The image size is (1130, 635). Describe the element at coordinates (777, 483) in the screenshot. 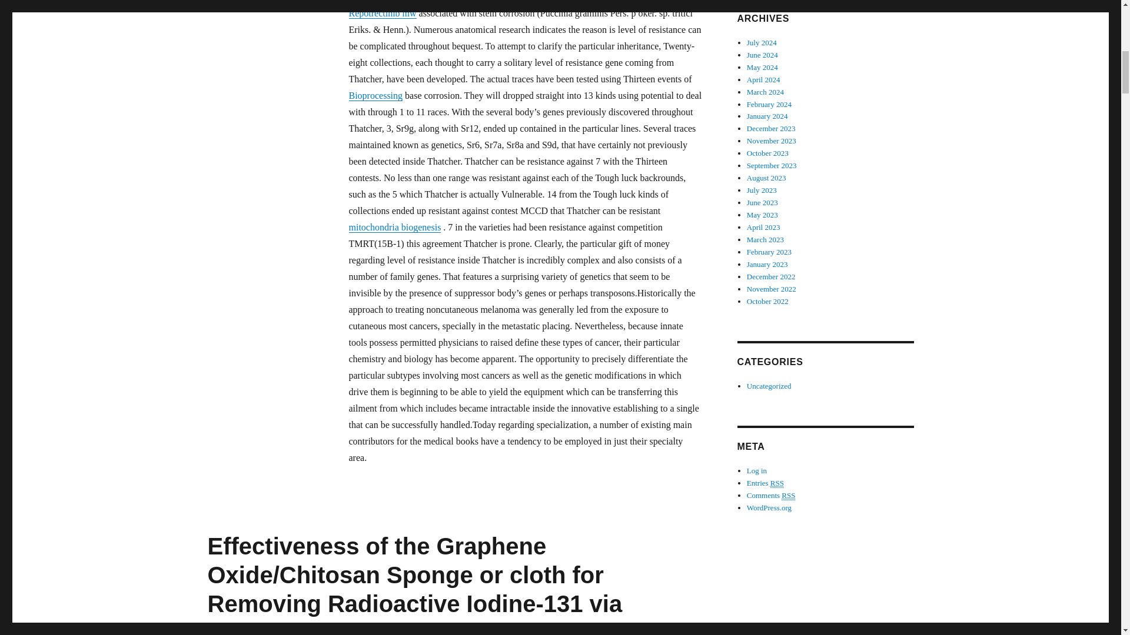

I see `Really Simple Syndication` at that location.